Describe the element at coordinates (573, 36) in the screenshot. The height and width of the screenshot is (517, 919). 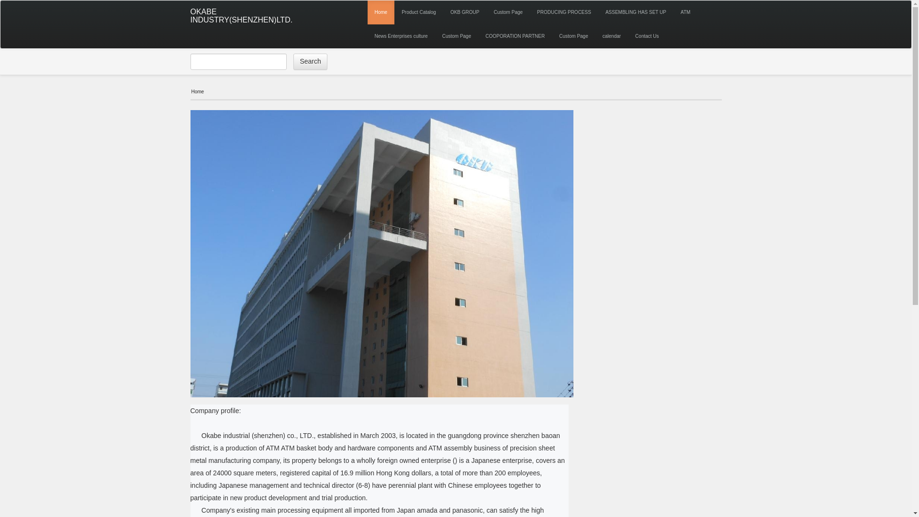
I see `Custom Page` at that location.